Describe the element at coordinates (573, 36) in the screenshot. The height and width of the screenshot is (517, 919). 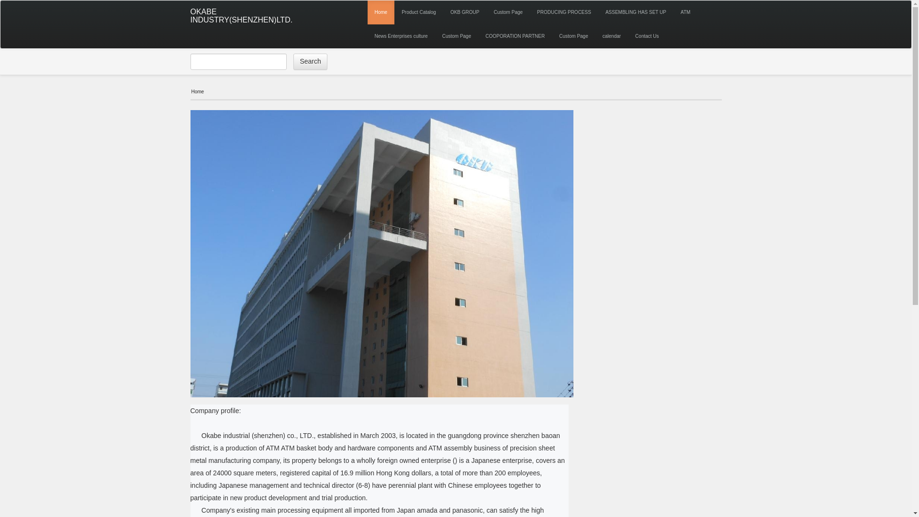
I see `Custom Page` at that location.